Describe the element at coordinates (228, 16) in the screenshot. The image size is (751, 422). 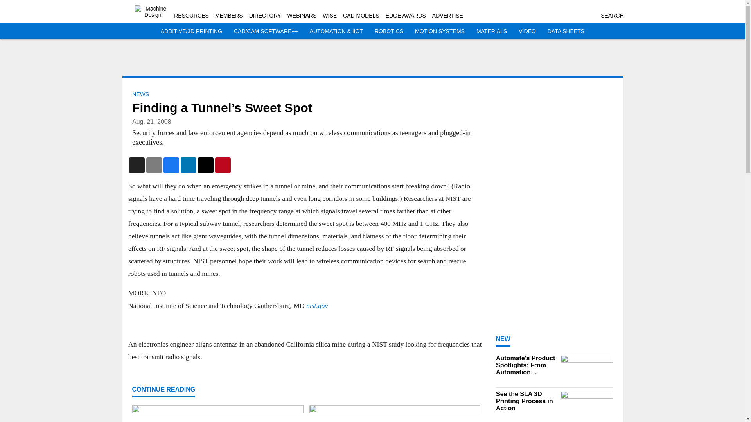
I see `MEMBERS` at that location.